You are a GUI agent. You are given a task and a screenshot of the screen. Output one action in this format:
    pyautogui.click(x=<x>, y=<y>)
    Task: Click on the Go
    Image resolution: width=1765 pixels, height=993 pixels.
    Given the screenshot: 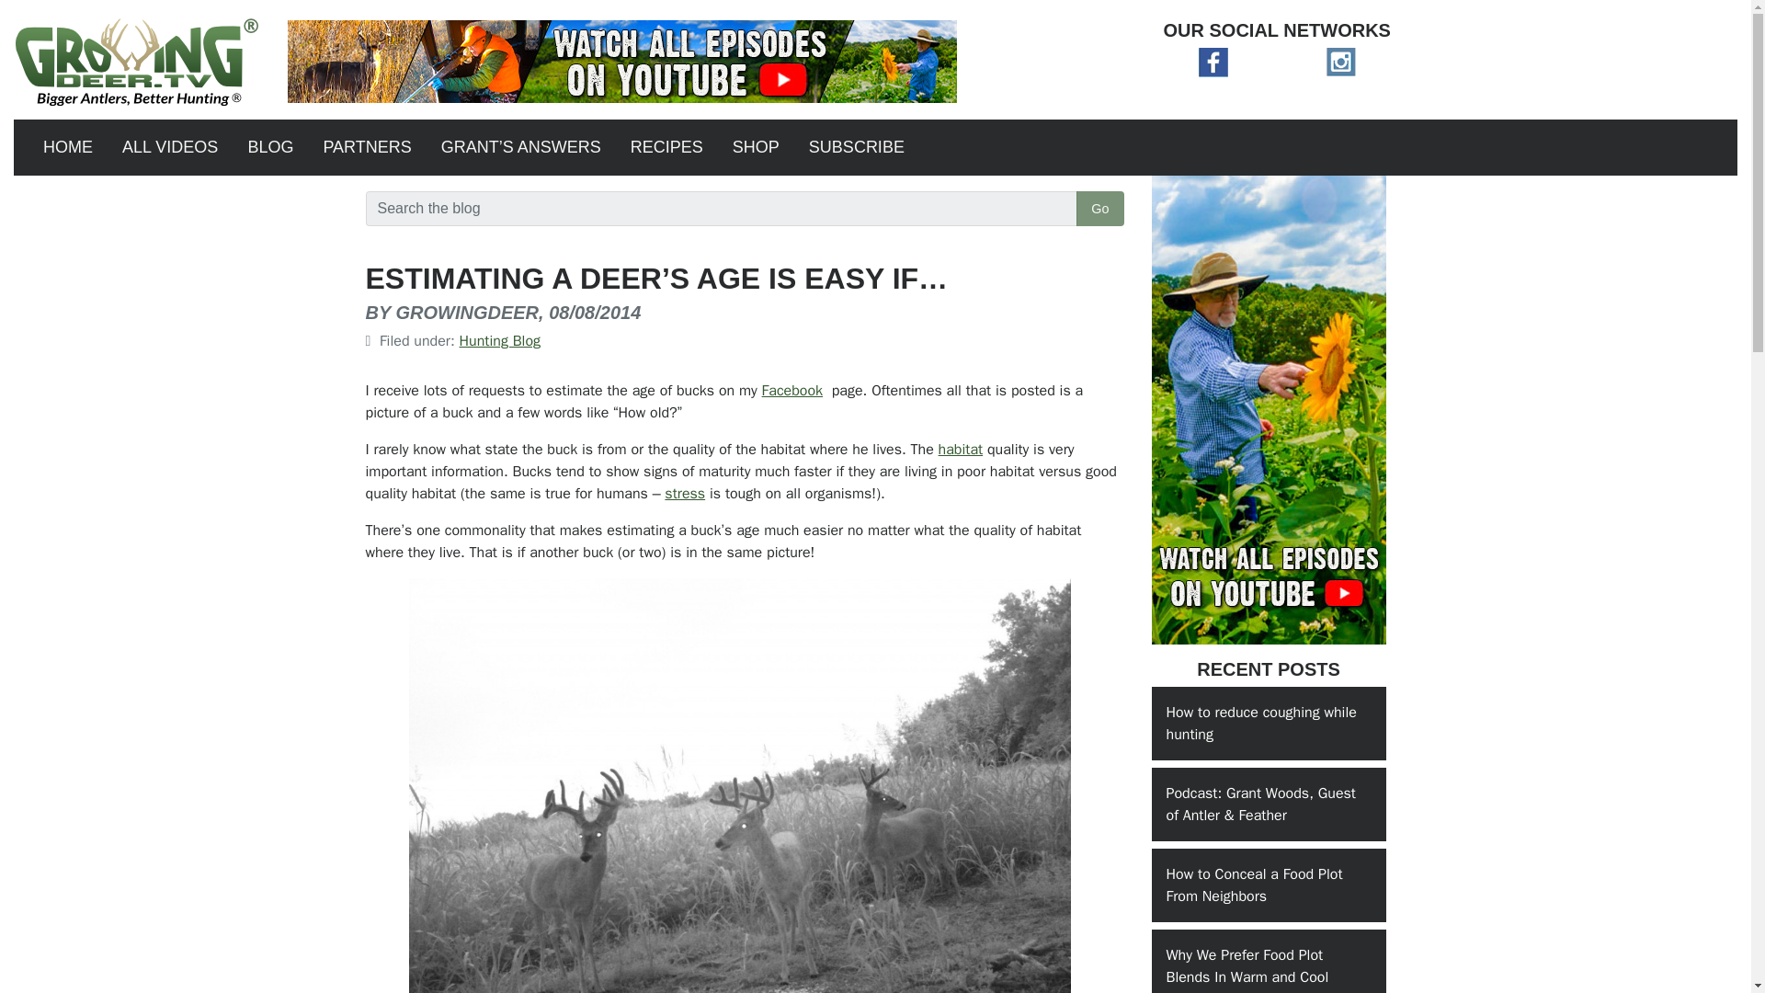 What is the action you would take?
    pyautogui.click(x=1099, y=209)
    